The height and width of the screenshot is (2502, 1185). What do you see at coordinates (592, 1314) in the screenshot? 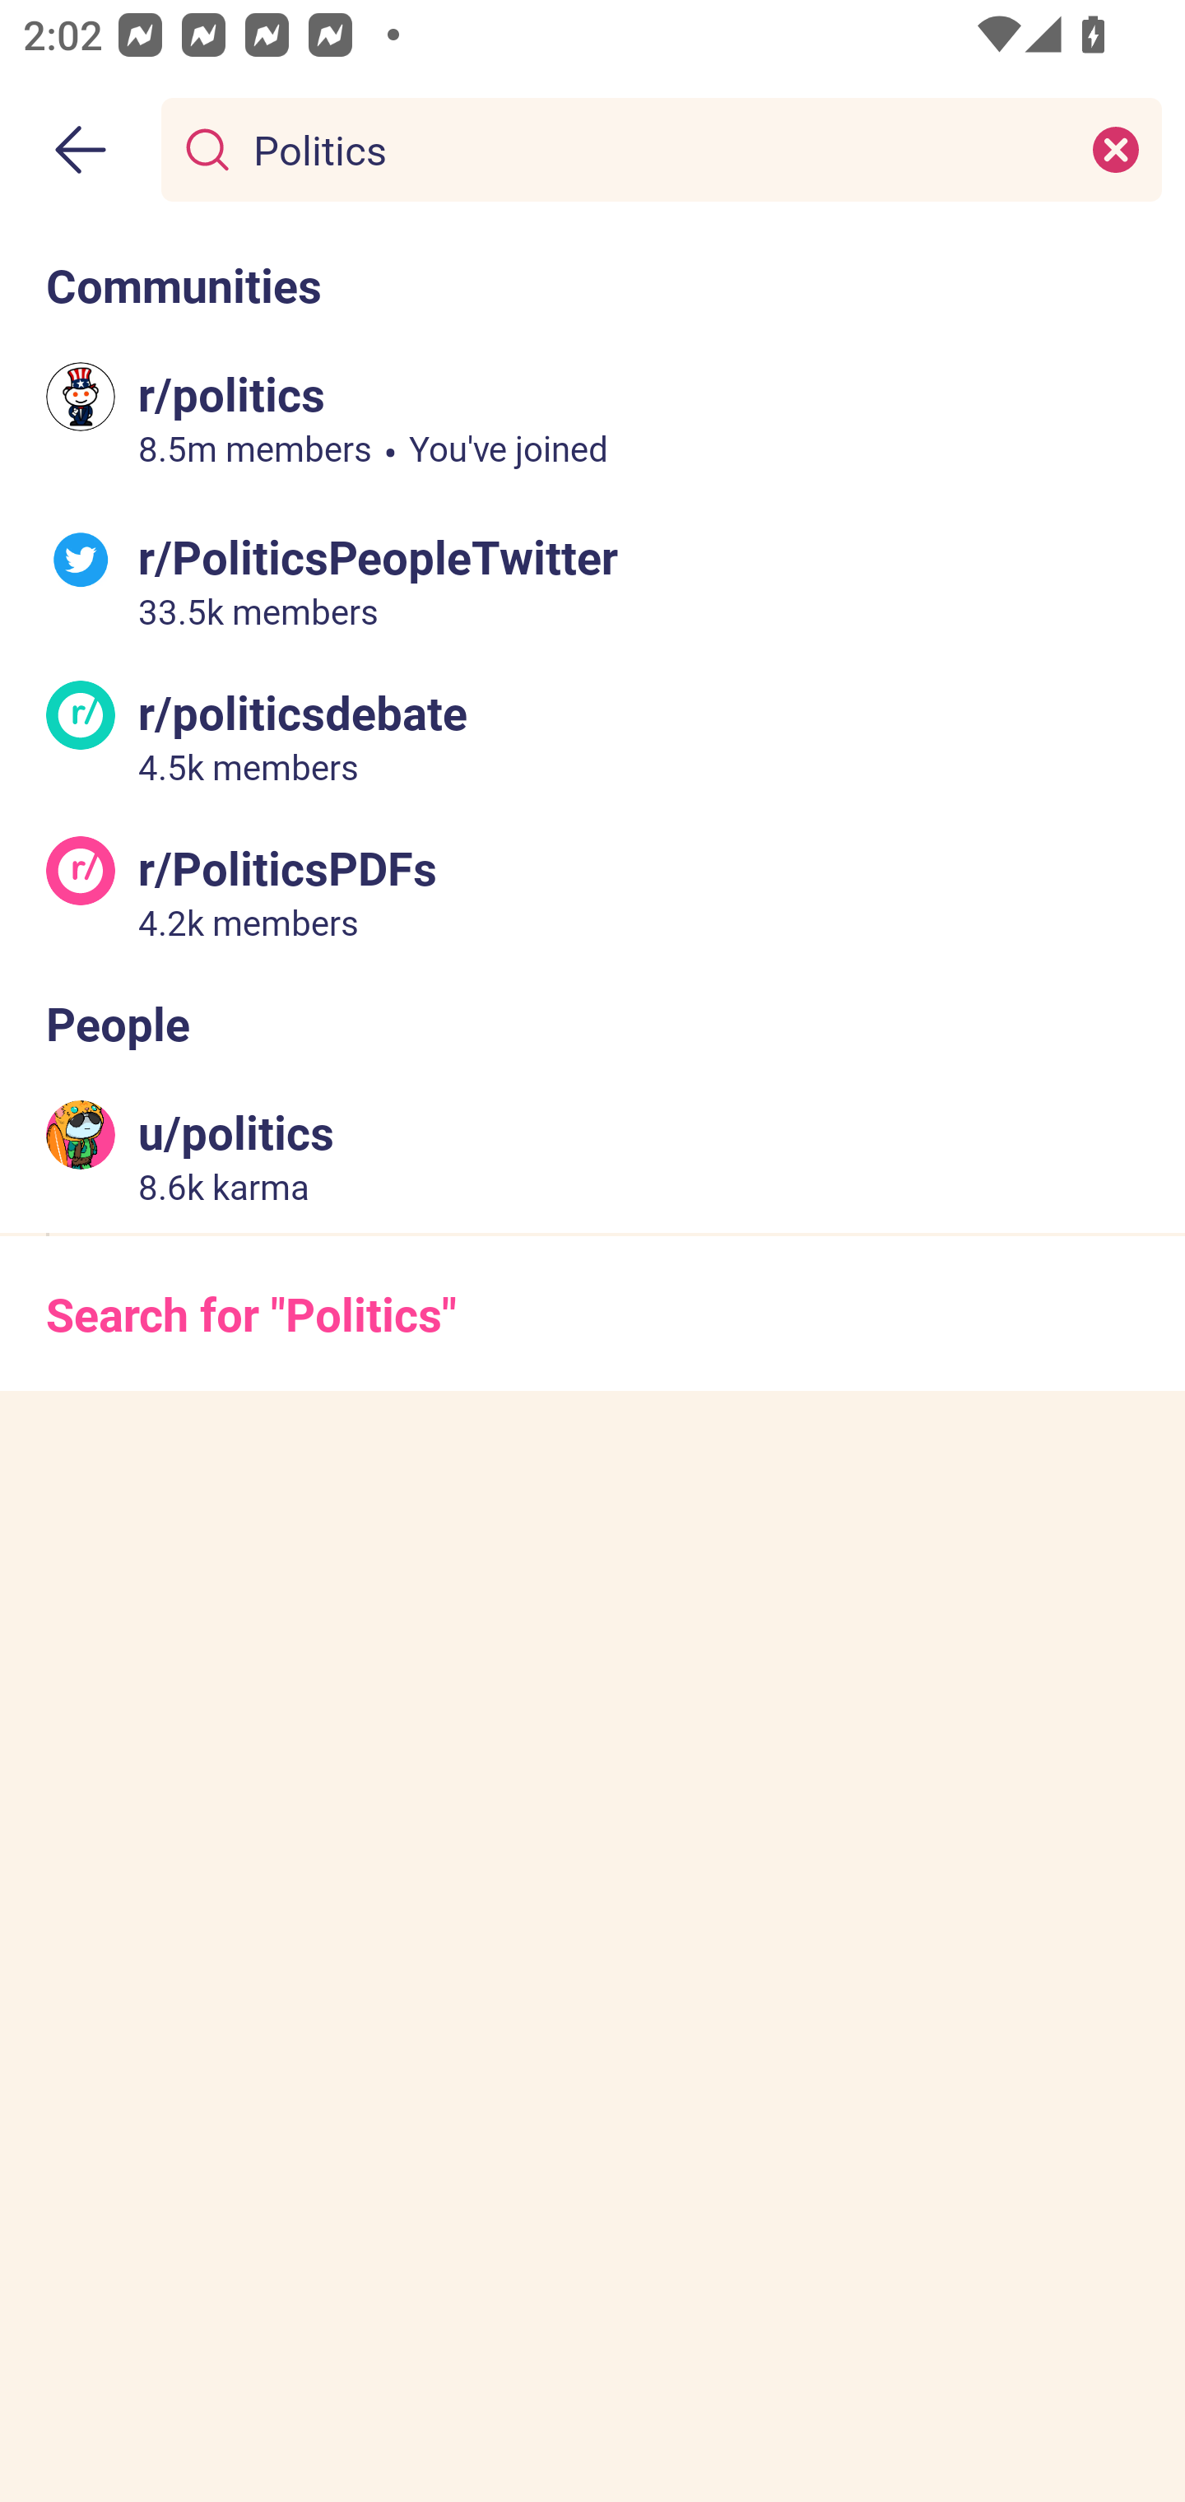
I see `Search for "Politics"` at bounding box center [592, 1314].